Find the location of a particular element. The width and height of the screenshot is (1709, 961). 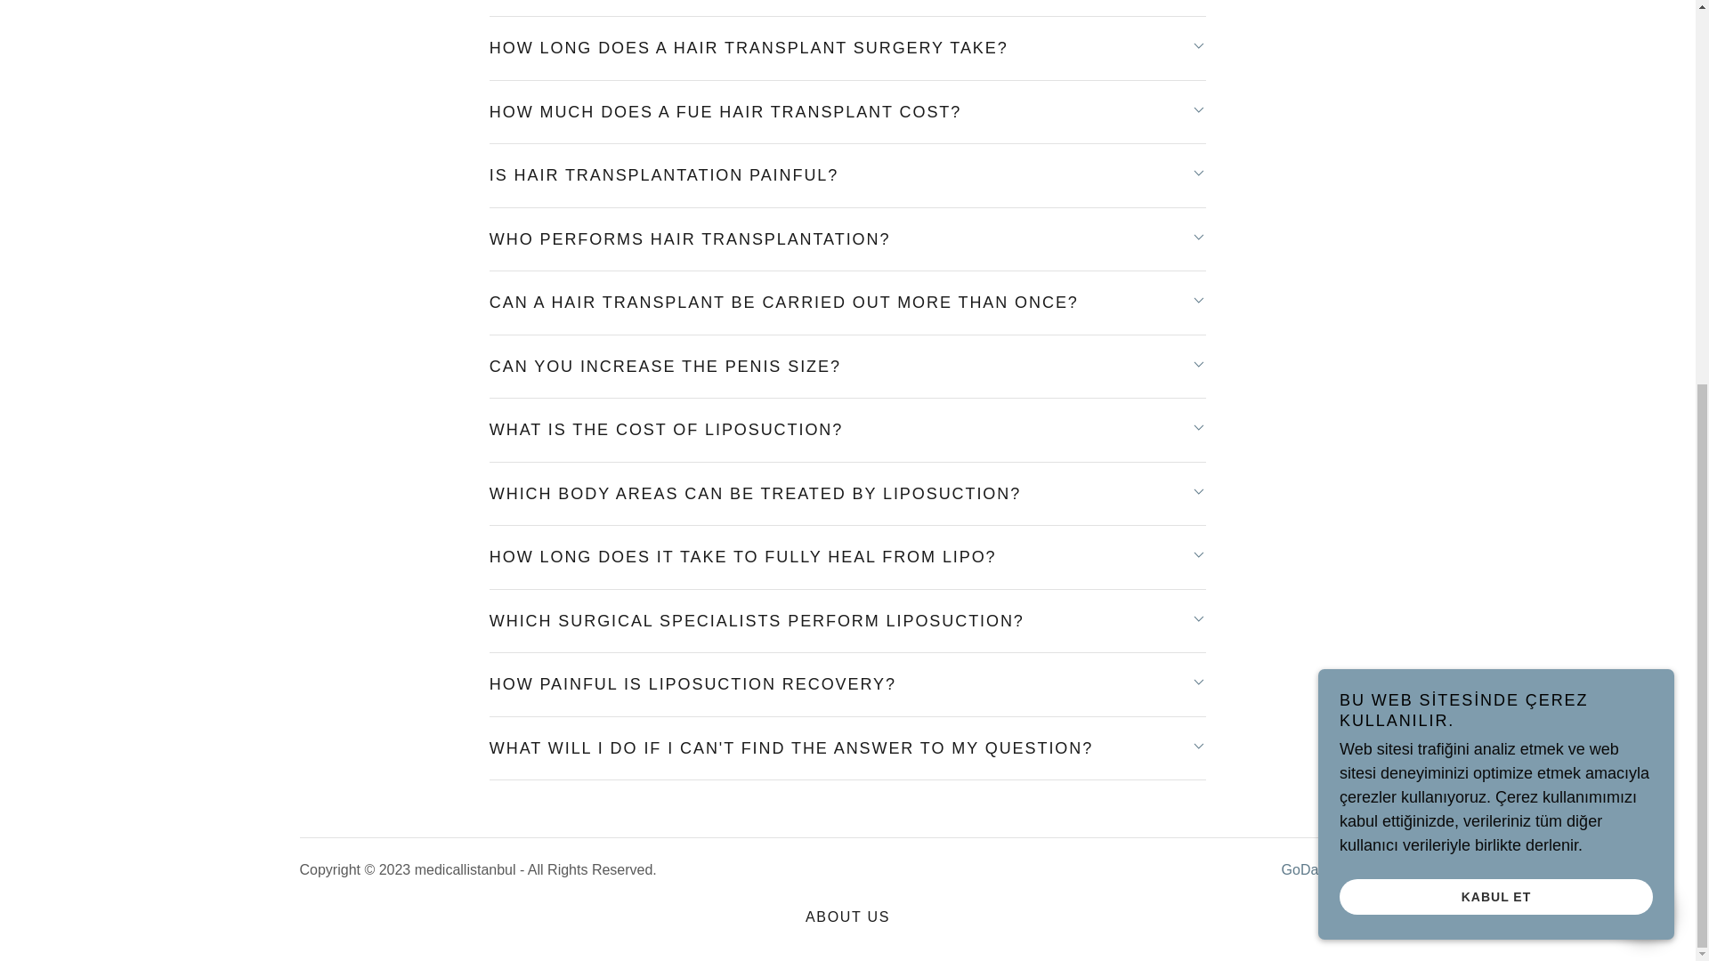

WHAT WILL I DO IF I CAN'T FIND THE ANSWER TO MY QUESTION? is located at coordinates (847, 747).